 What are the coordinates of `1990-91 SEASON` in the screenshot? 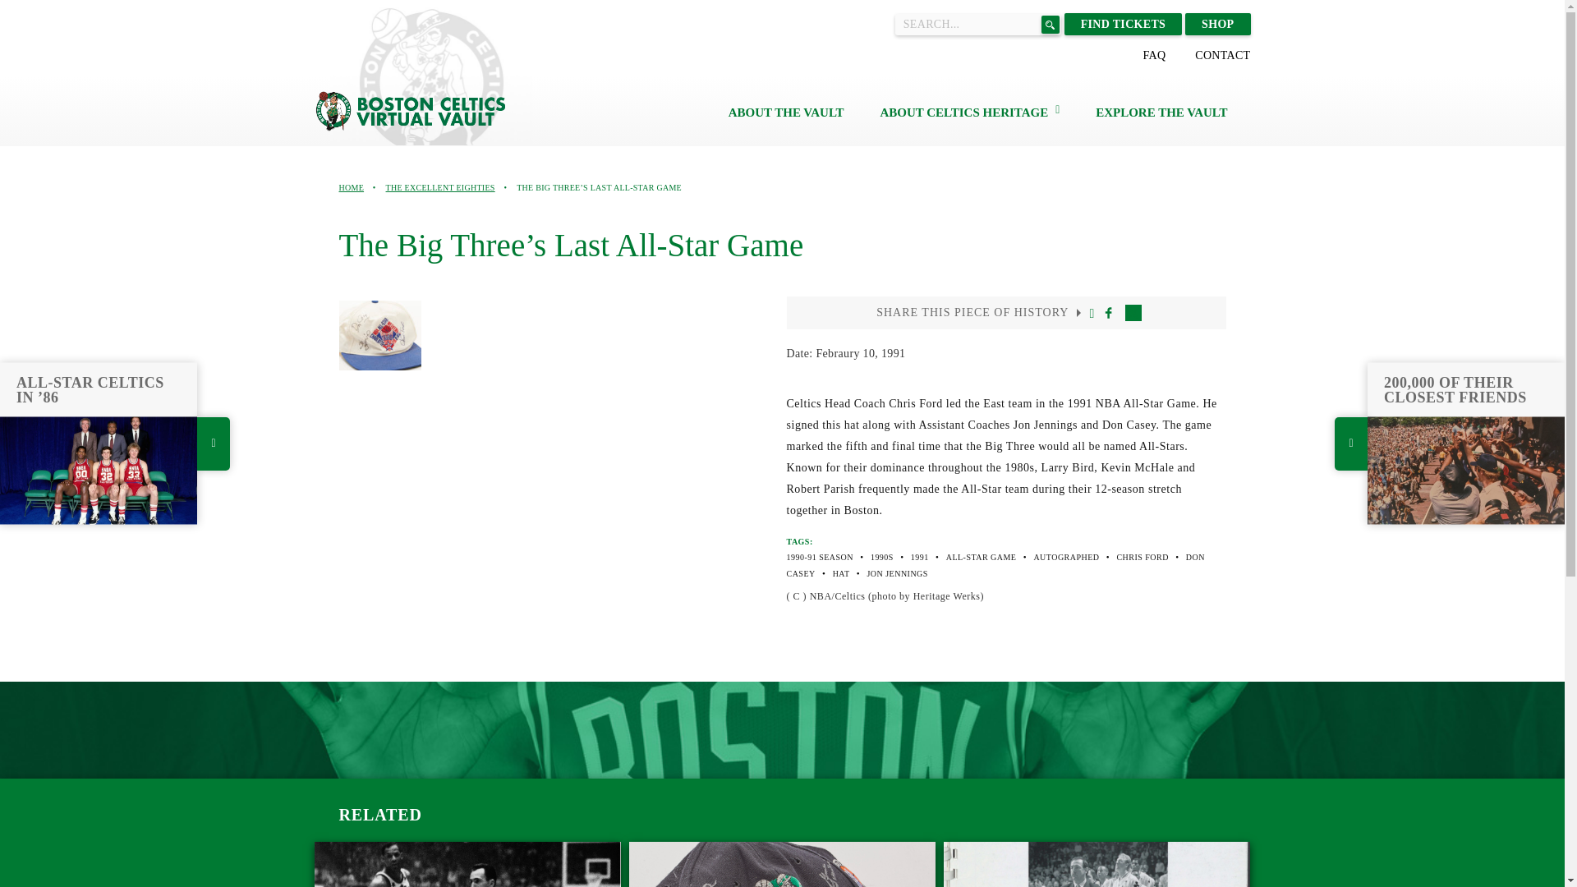 It's located at (820, 557).